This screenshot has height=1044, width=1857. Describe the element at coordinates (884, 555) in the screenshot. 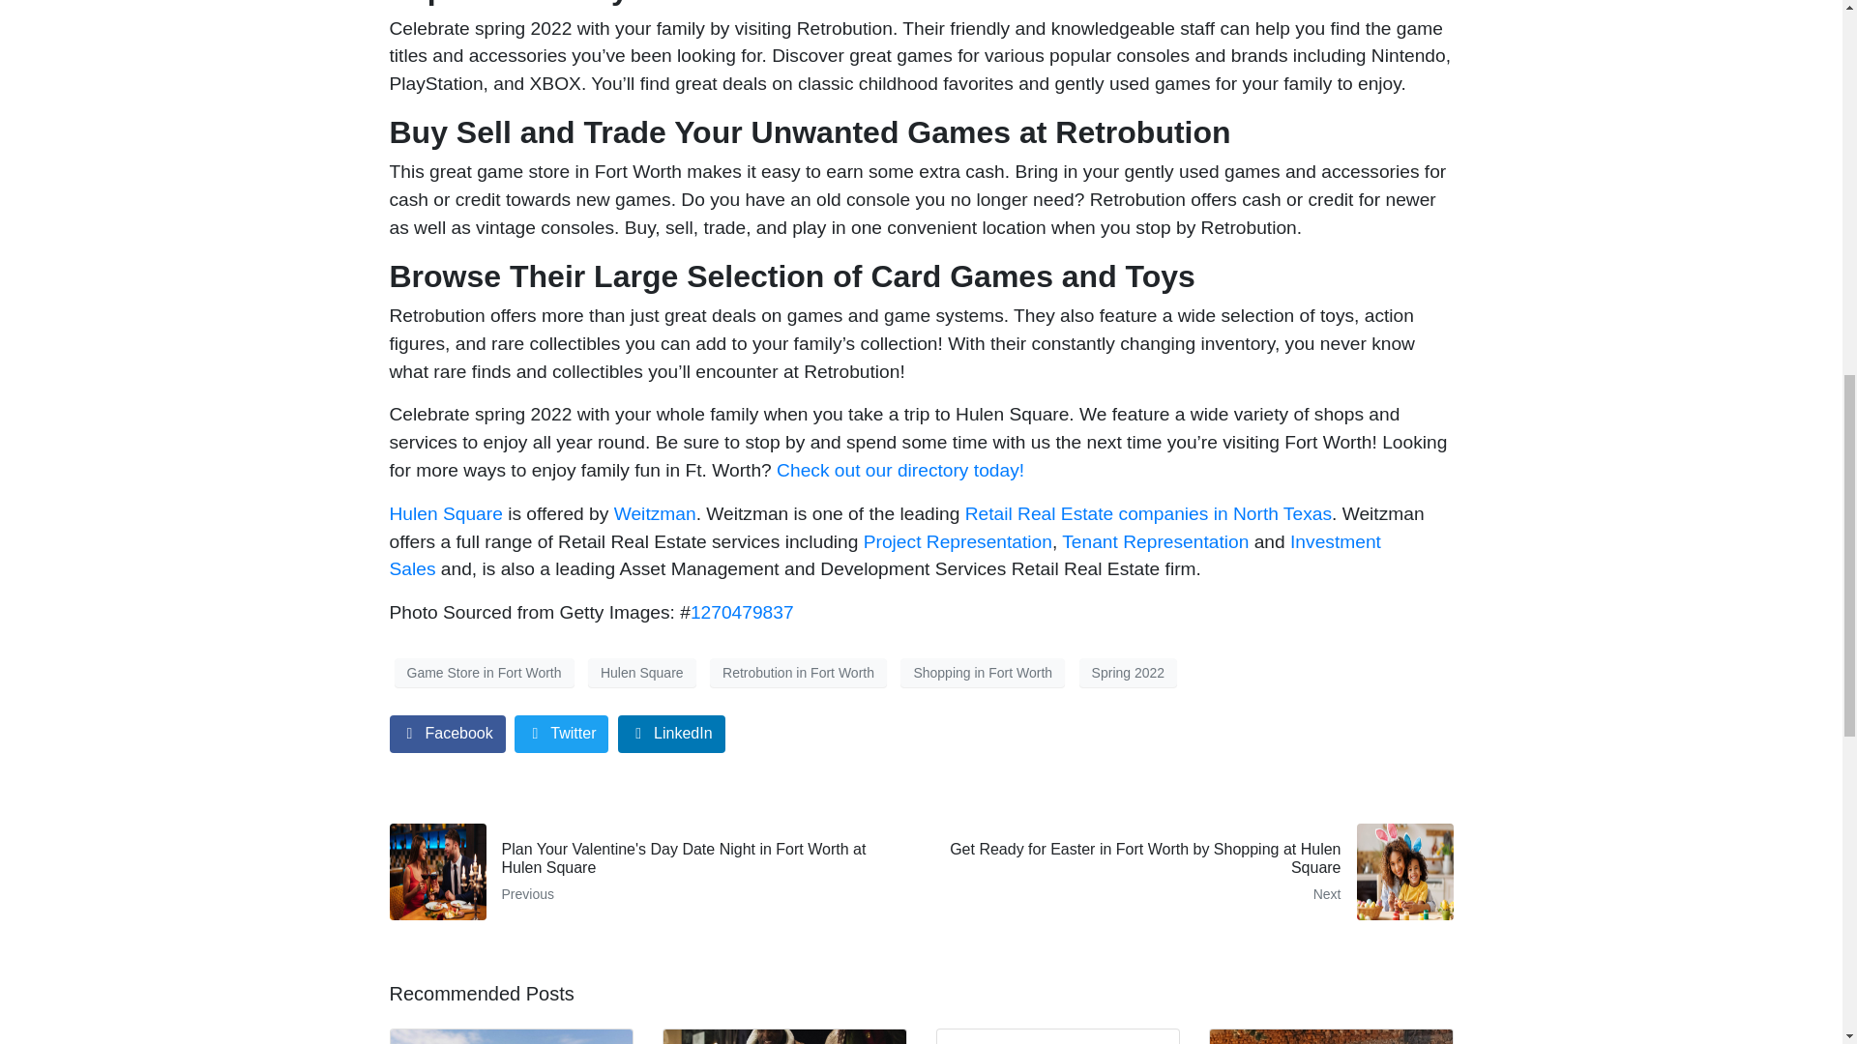

I see `Investment Sales` at that location.